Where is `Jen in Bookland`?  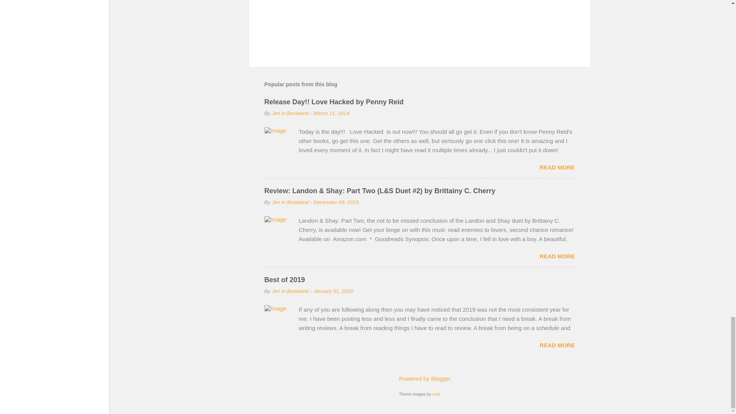 Jen in Bookland is located at coordinates (290, 202).